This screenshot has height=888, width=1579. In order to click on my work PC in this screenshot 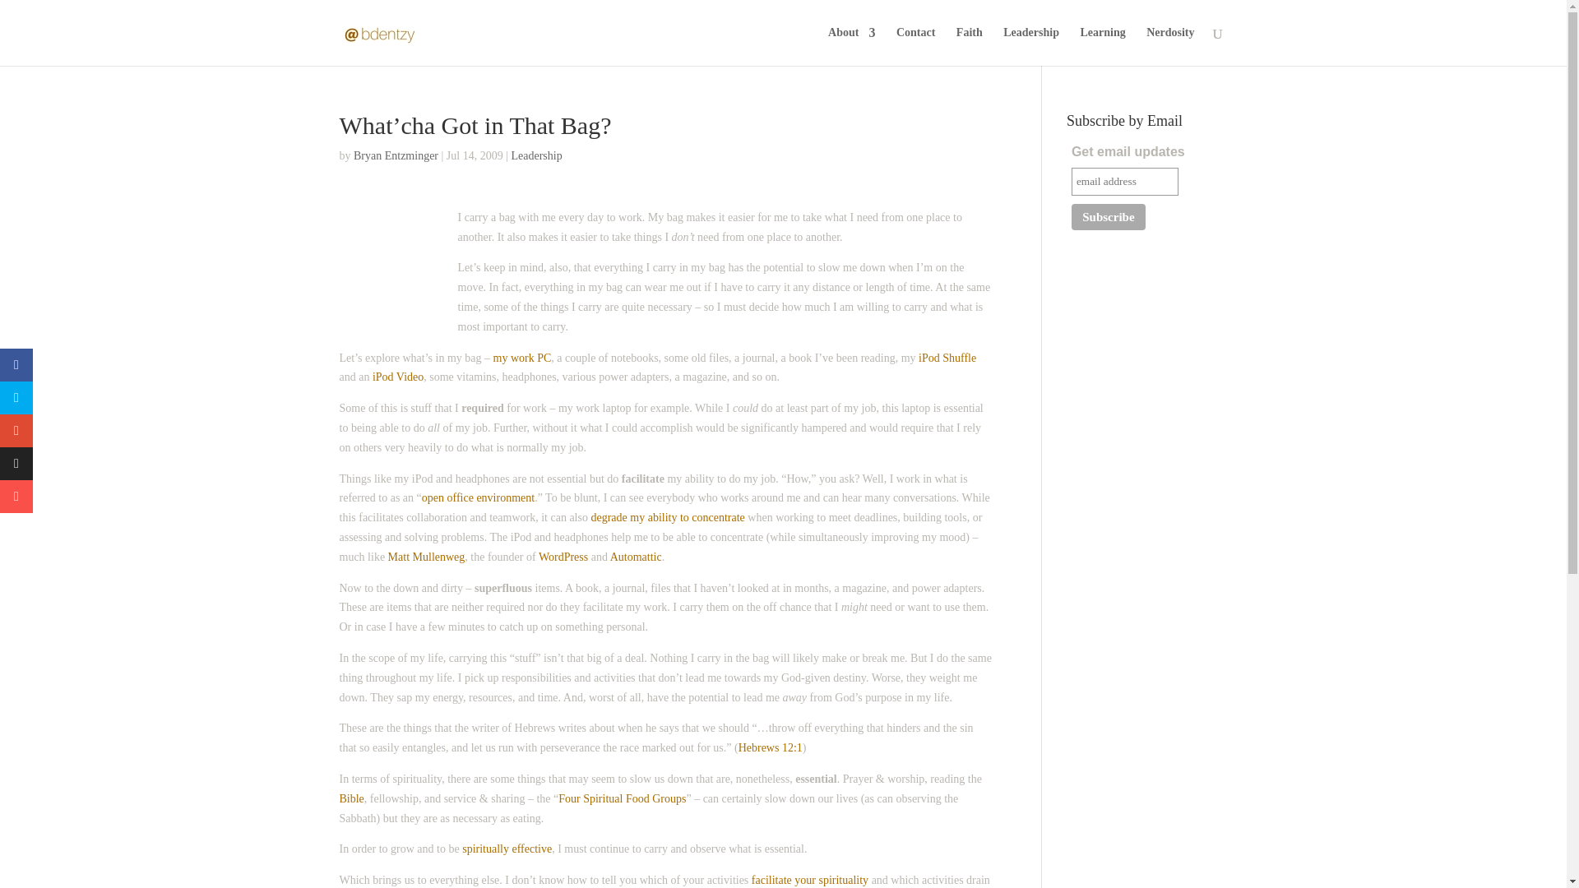, I will do `click(521, 357)`.